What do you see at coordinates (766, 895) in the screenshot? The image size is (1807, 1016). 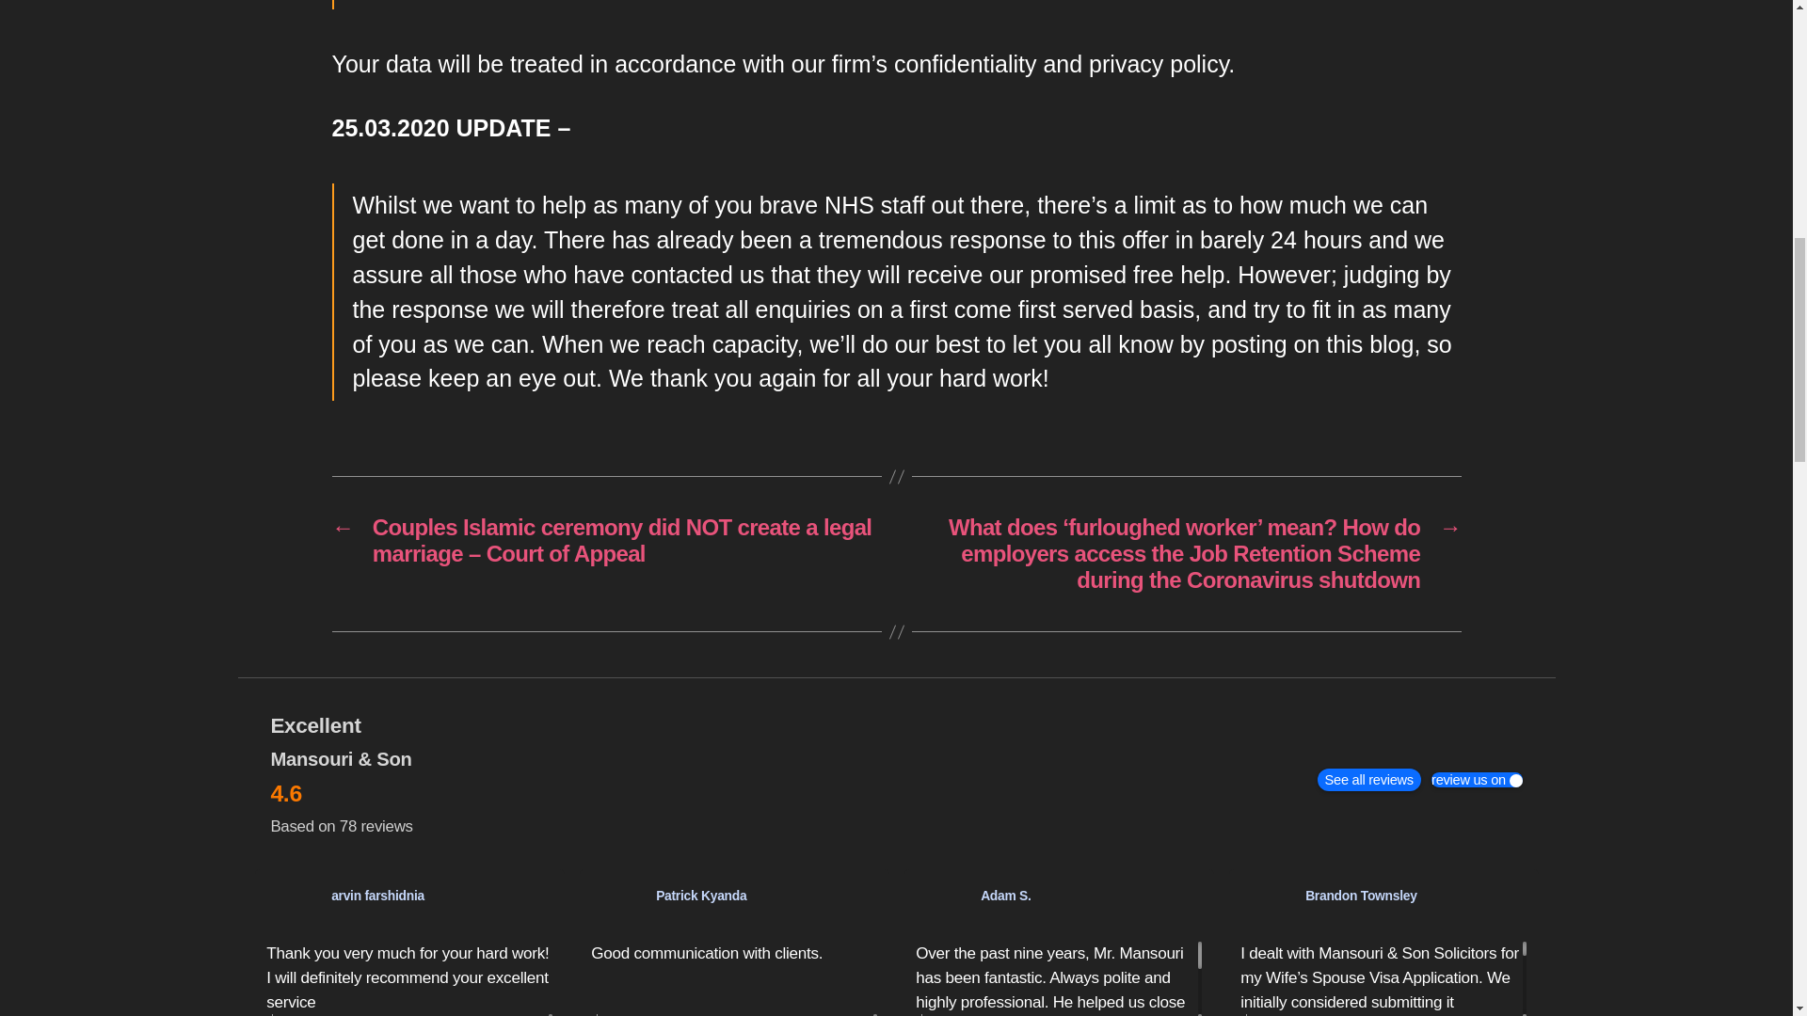 I see `Patrick Kyanda` at bounding box center [766, 895].